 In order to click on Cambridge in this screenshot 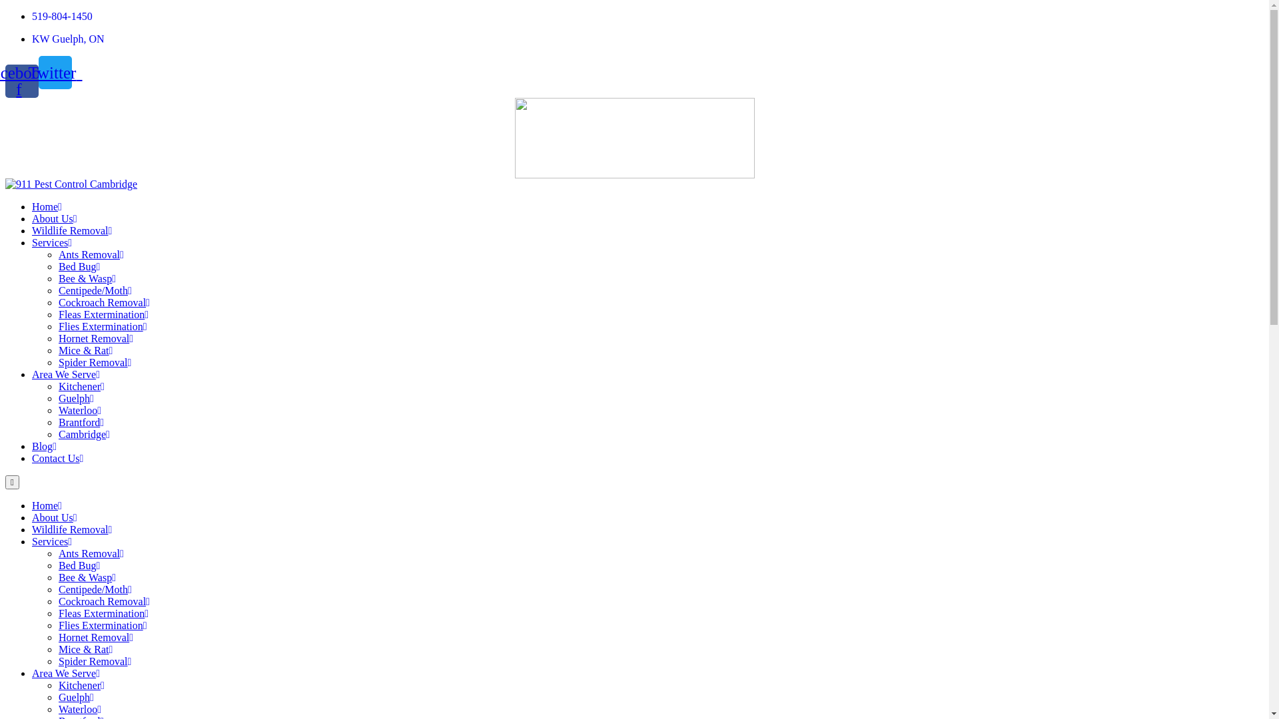, I will do `click(84, 434)`.